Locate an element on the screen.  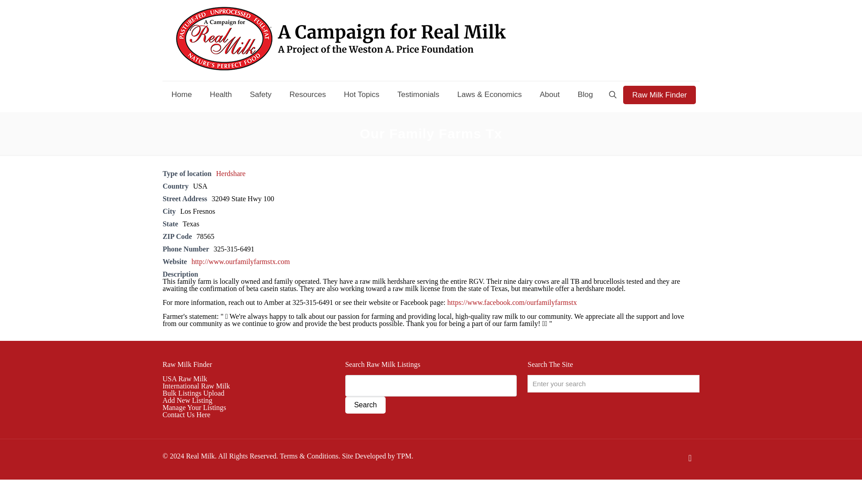
International Raw Milk is located at coordinates (196, 386).